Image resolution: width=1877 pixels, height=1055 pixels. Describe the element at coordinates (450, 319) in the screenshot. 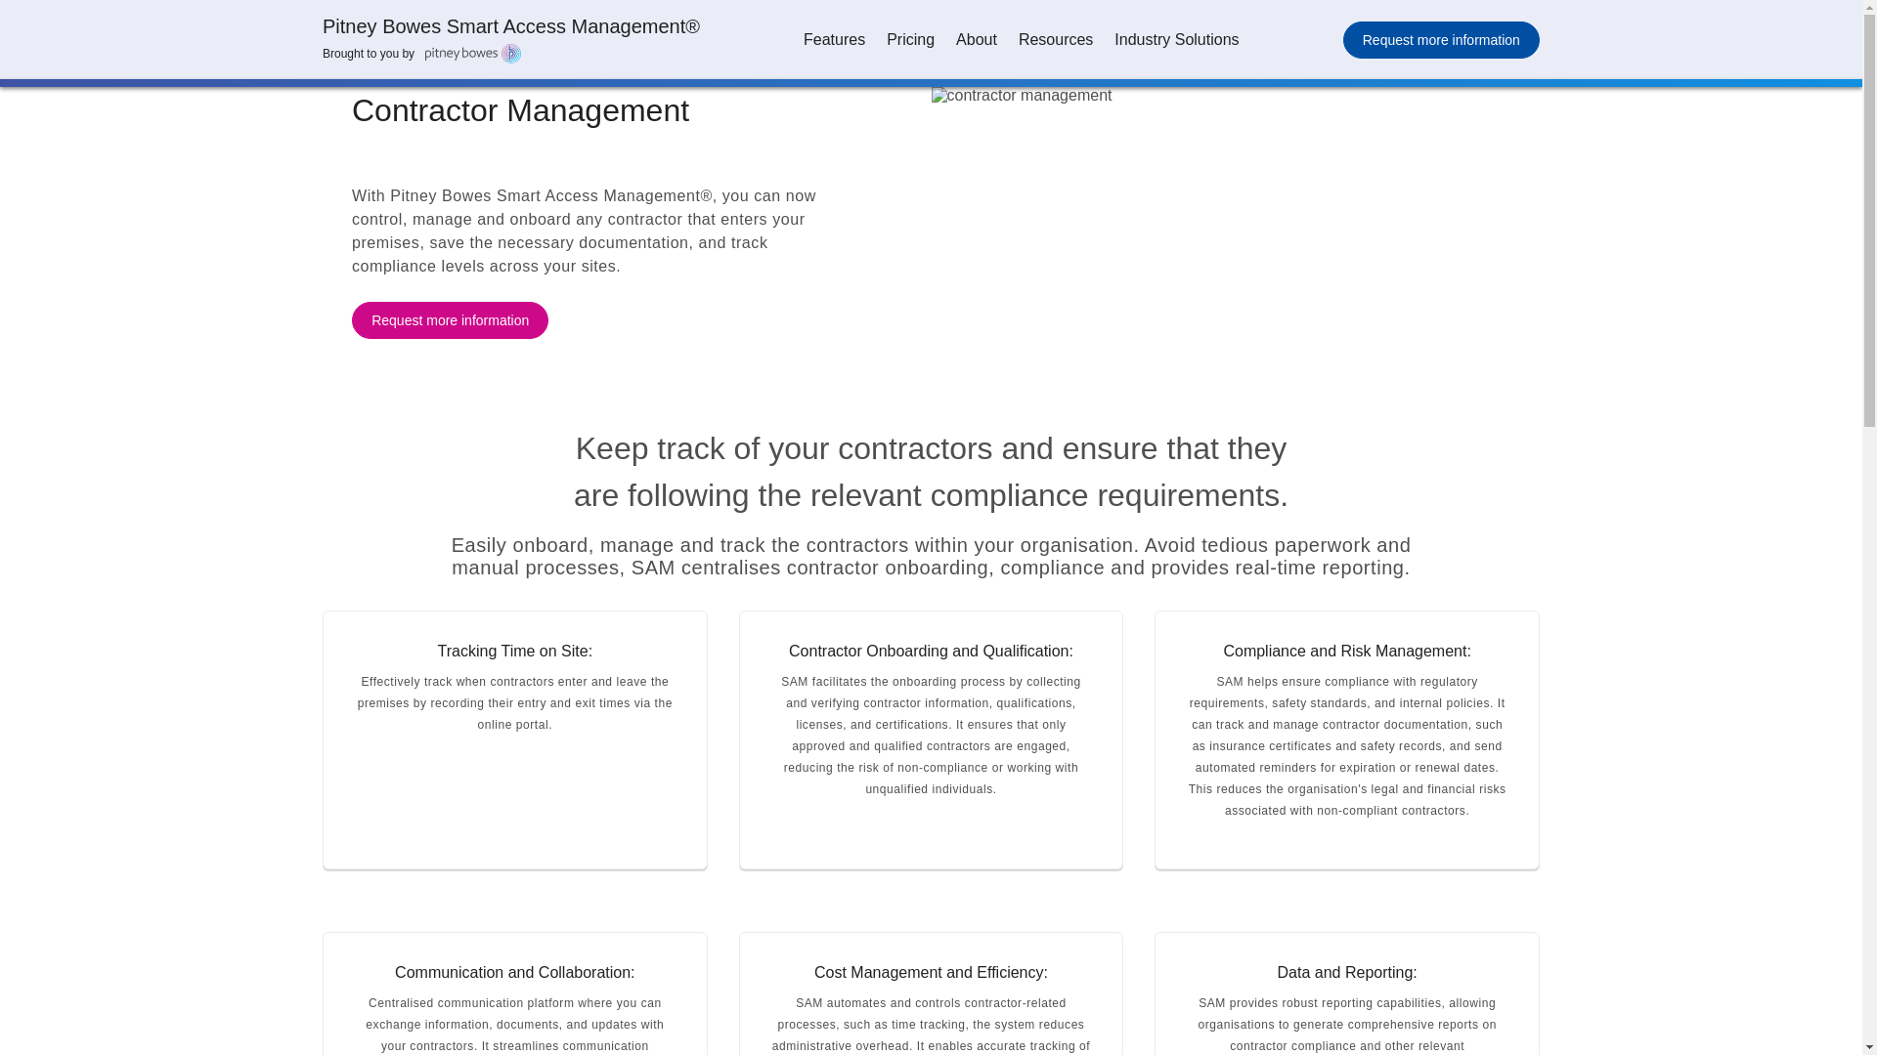

I see `Request more information` at that location.